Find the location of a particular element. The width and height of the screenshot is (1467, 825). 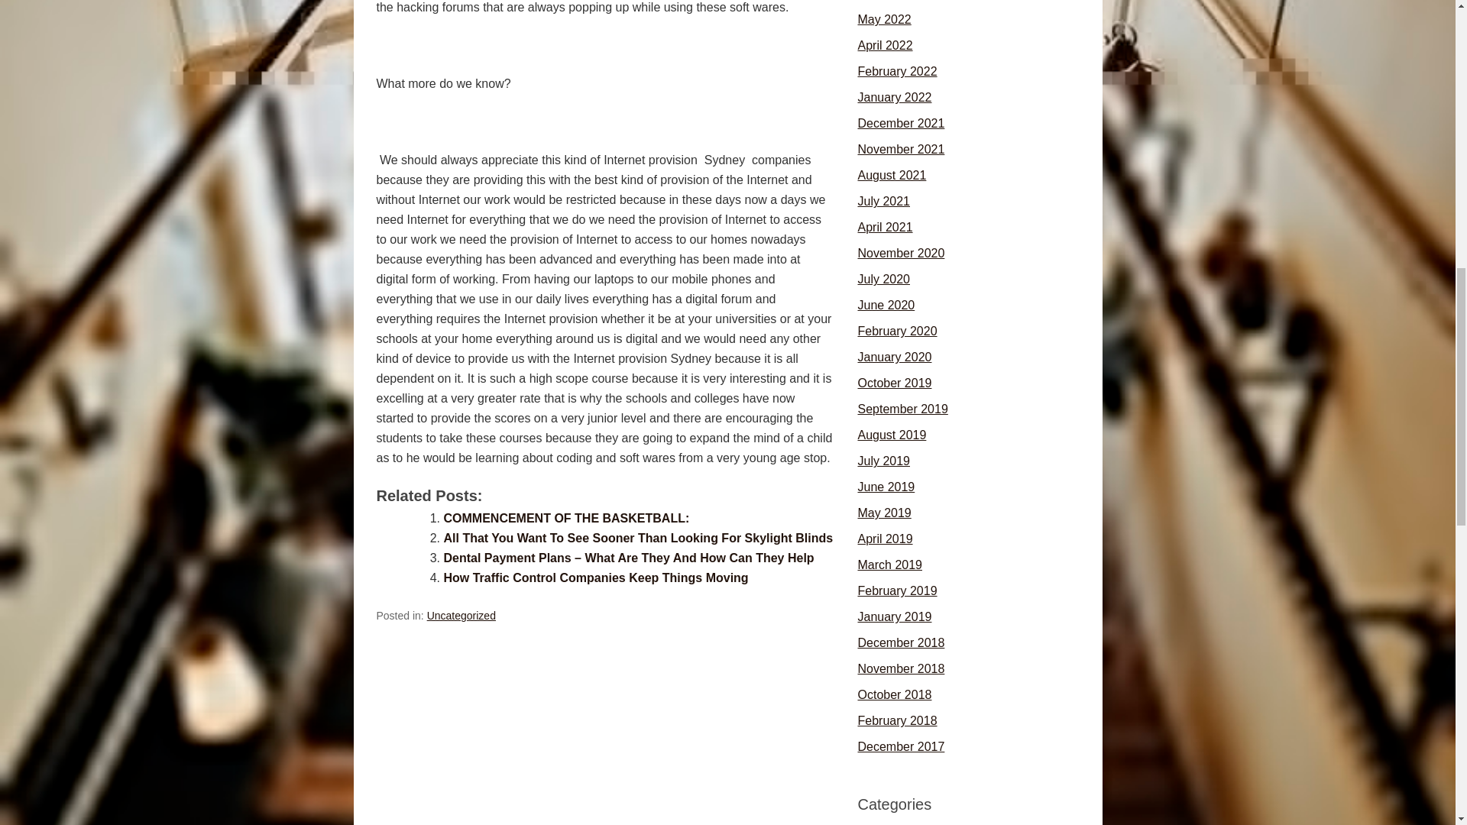

May 2022 is located at coordinates (883, 19).